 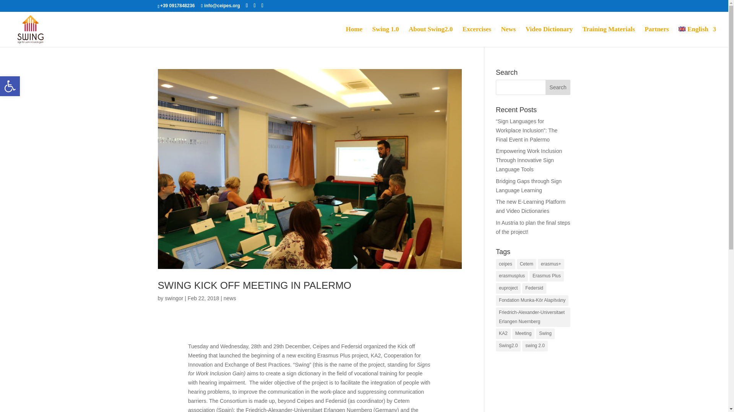 I want to click on Posts by swingor, so click(x=174, y=298).